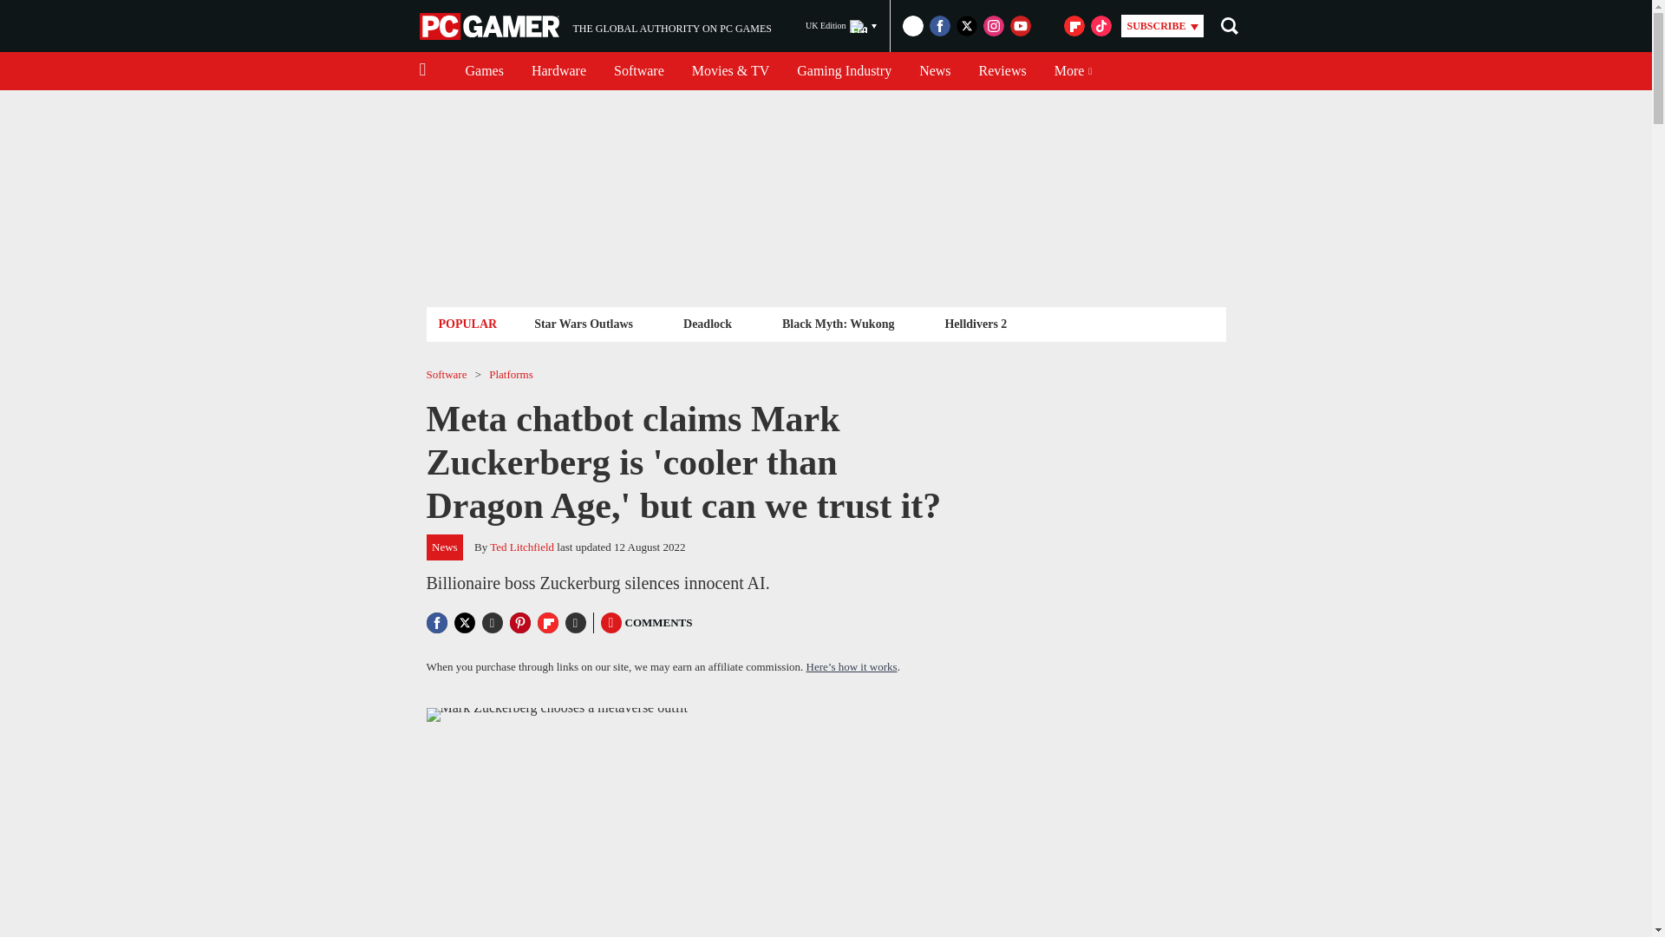  Describe the element at coordinates (708, 323) in the screenshot. I see `Deadlock` at that location.